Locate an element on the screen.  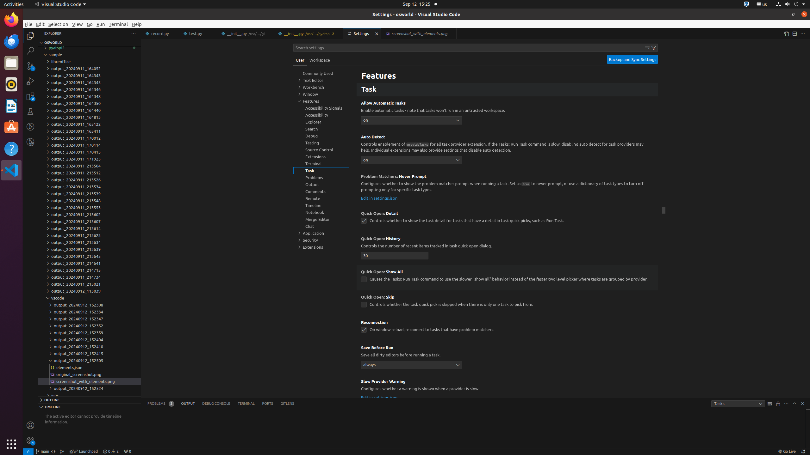
 Auto Detect. Controls enablement of provideTasks for all task provider extension. If the Tasks: Run Task command is slow, disabling auto detect for task providers may help. Individual extensions may also provide settings that disable auto detection.  is located at coordinates (507, 150).